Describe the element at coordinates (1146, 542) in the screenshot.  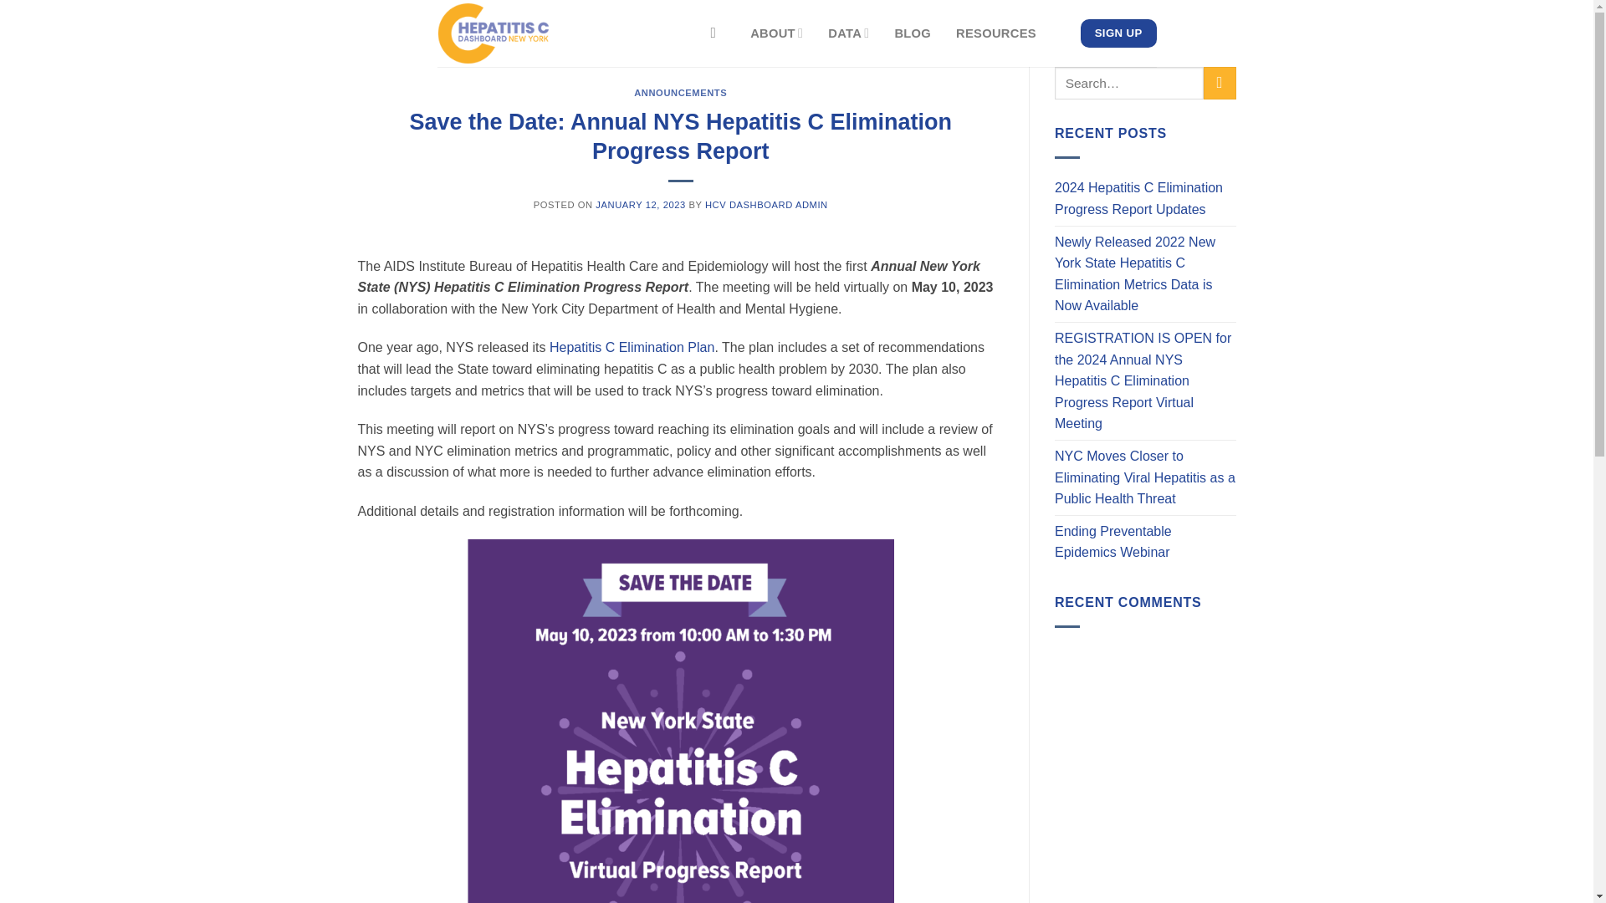
I see `Ending Preventable Epidemics Webinar` at that location.